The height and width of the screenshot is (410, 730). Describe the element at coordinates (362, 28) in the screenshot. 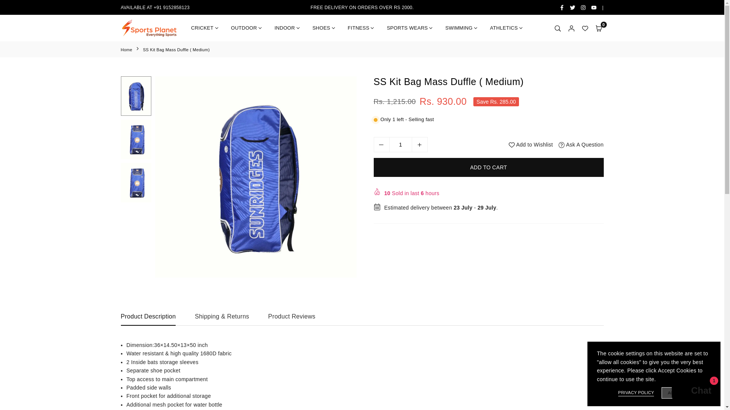

I see `FITNESS` at that location.